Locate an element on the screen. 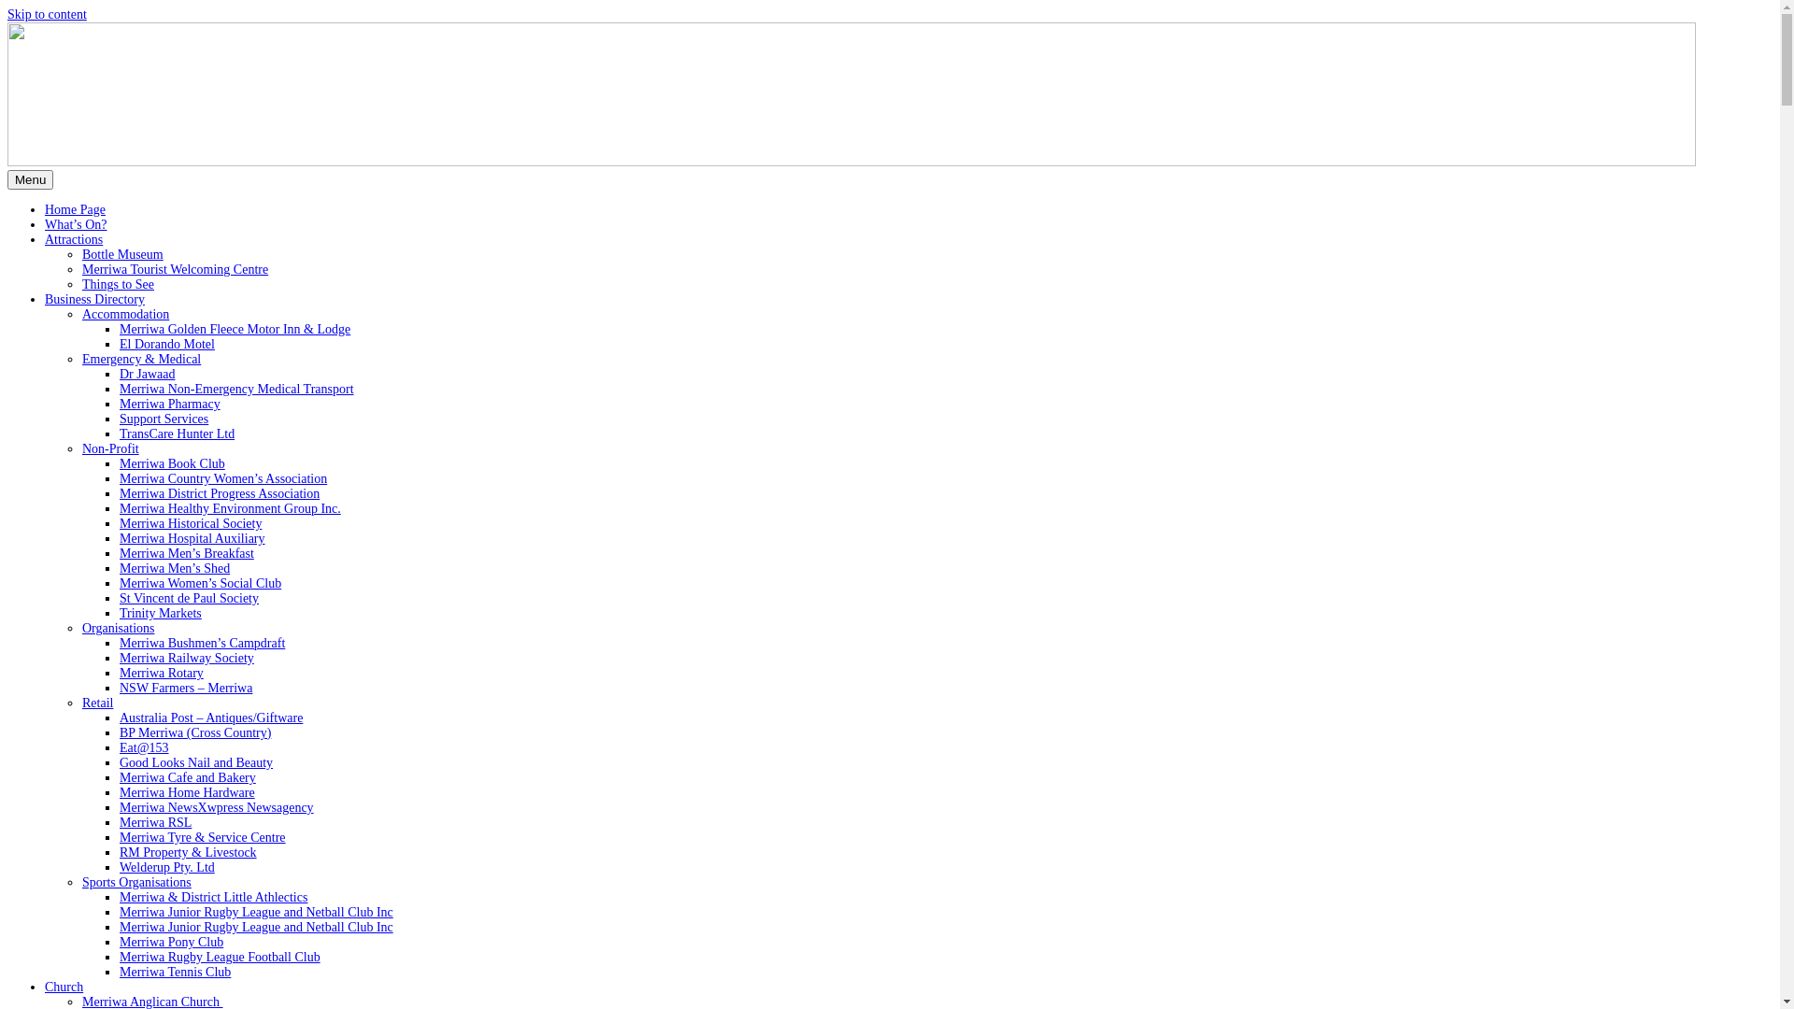  El Dorando Motel is located at coordinates (167, 344).